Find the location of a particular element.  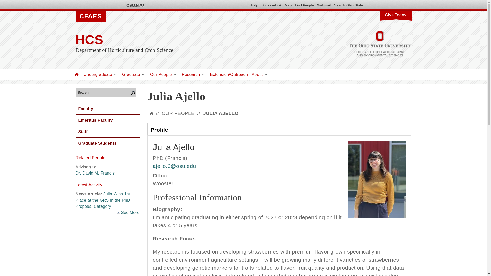

The Ohio State University is located at coordinates (135, 5).